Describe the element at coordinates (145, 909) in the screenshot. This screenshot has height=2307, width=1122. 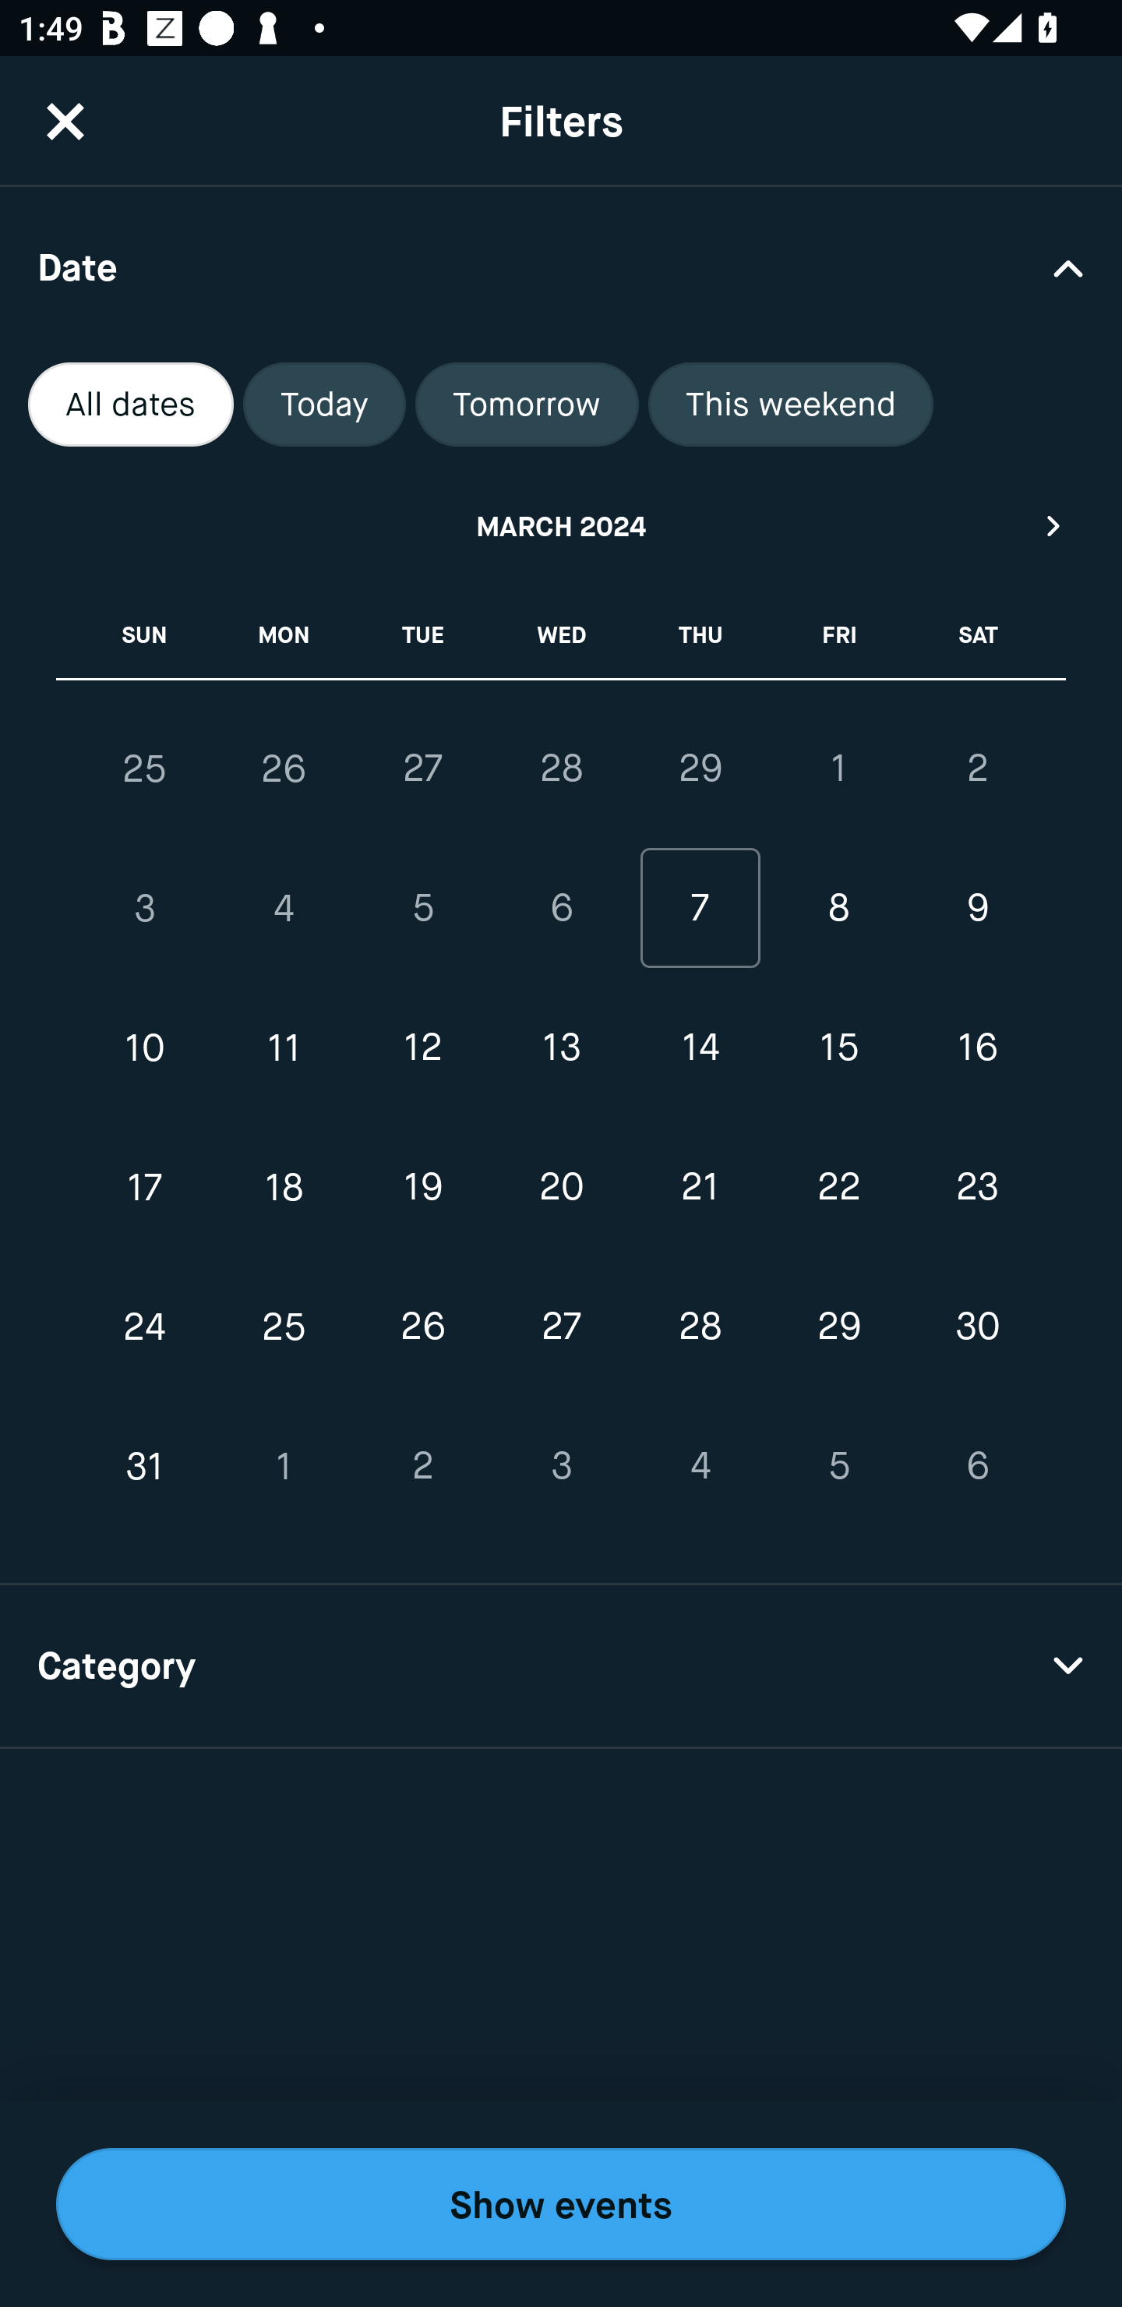
I see `3` at that location.